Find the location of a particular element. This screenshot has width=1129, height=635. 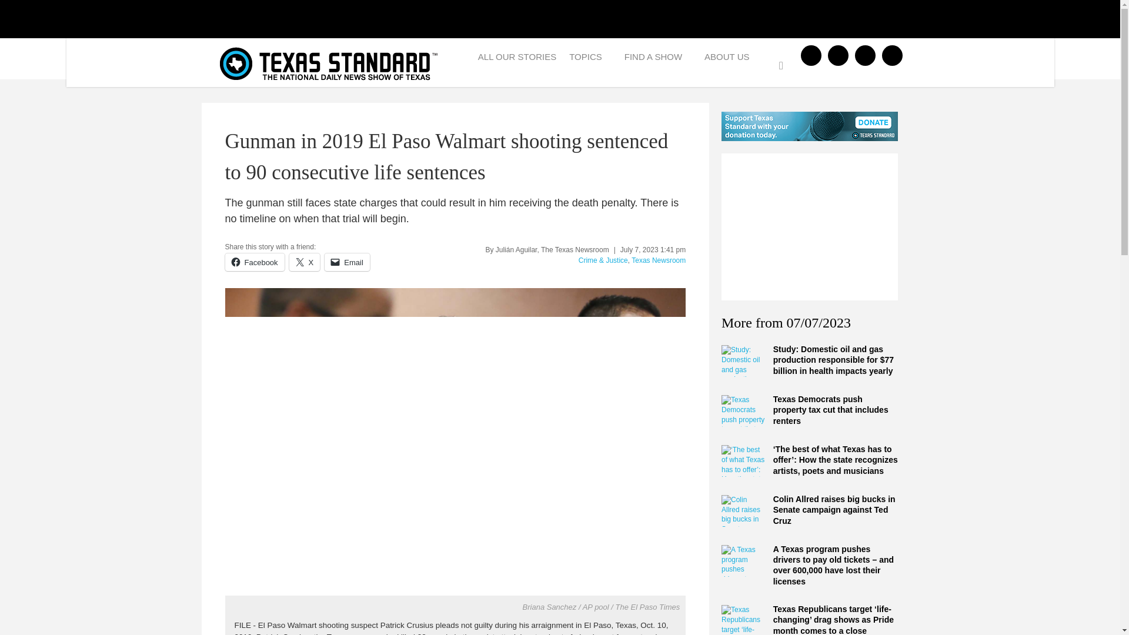

Click to share on Facebook is located at coordinates (254, 262).